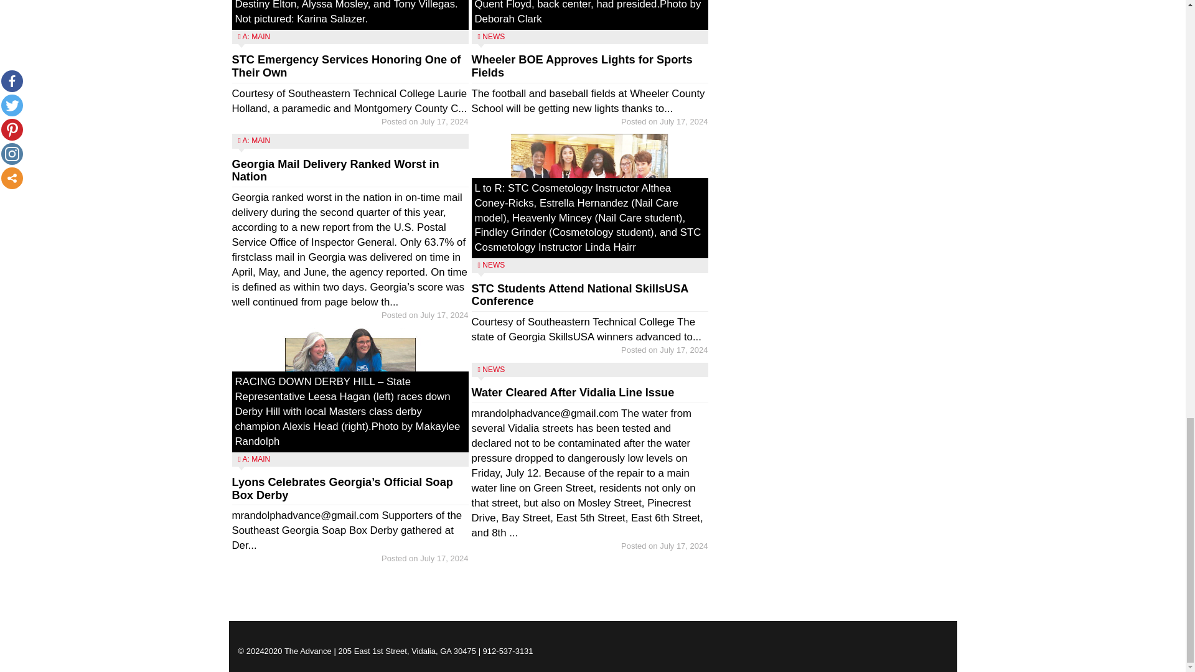 Image resolution: width=1195 pixels, height=672 pixels. Describe the element at coordinates (256, 141) in the screenshot. I see `A: MAIN` at that location.